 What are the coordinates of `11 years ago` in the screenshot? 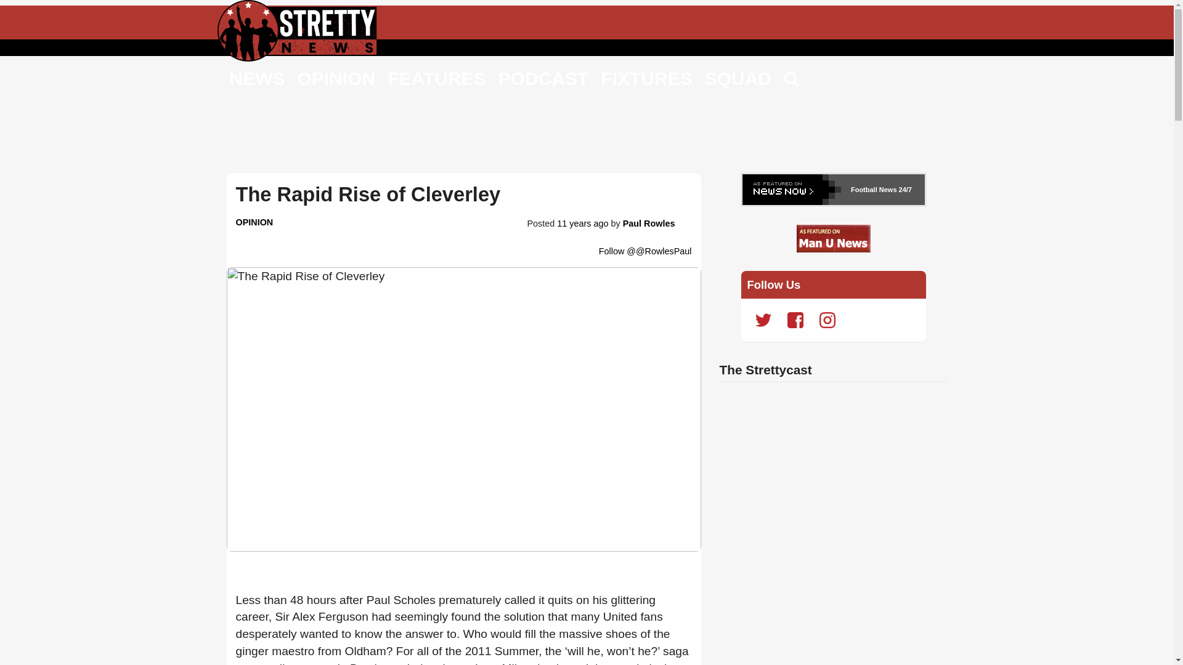 It's located at (582, 224).